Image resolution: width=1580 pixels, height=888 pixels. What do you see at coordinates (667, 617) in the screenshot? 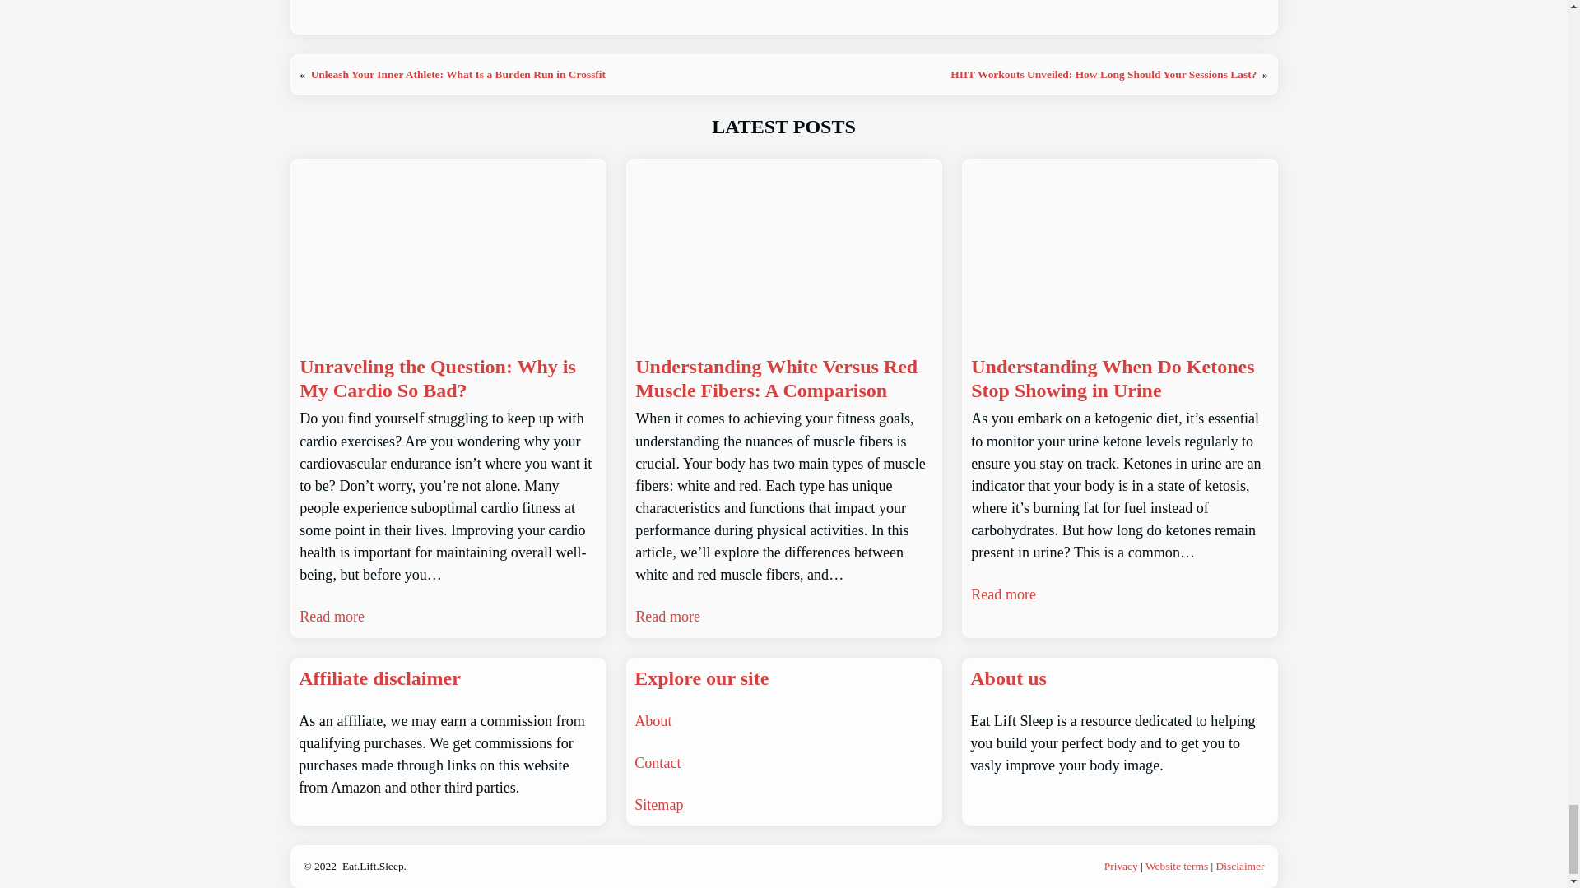
I see `Read more` at bounding box center [667, 617].